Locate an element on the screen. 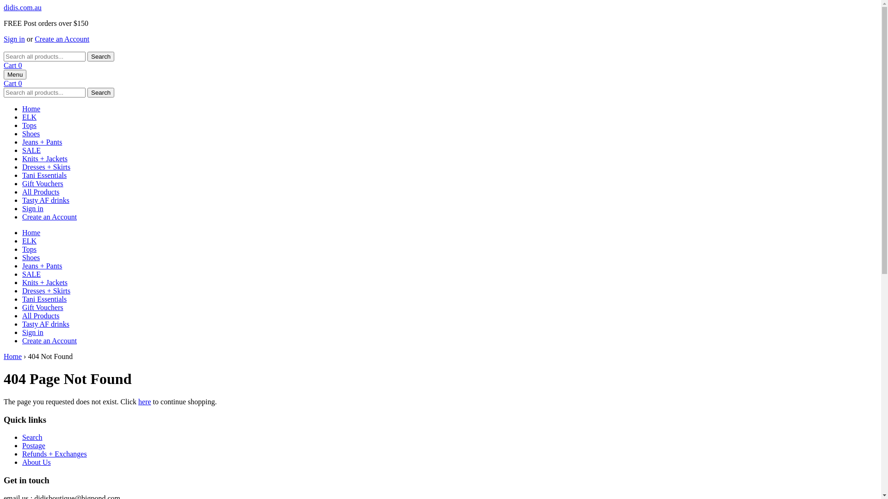 Image resolution: width=888 pixels, height=499 pixels. Home is located at coordinates (31, 233).